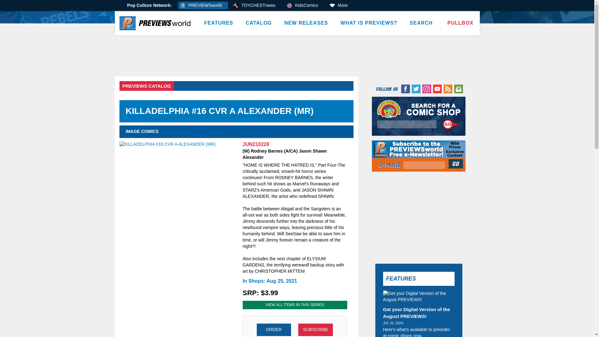  I want to click on CATALOG, so click(259, 23).